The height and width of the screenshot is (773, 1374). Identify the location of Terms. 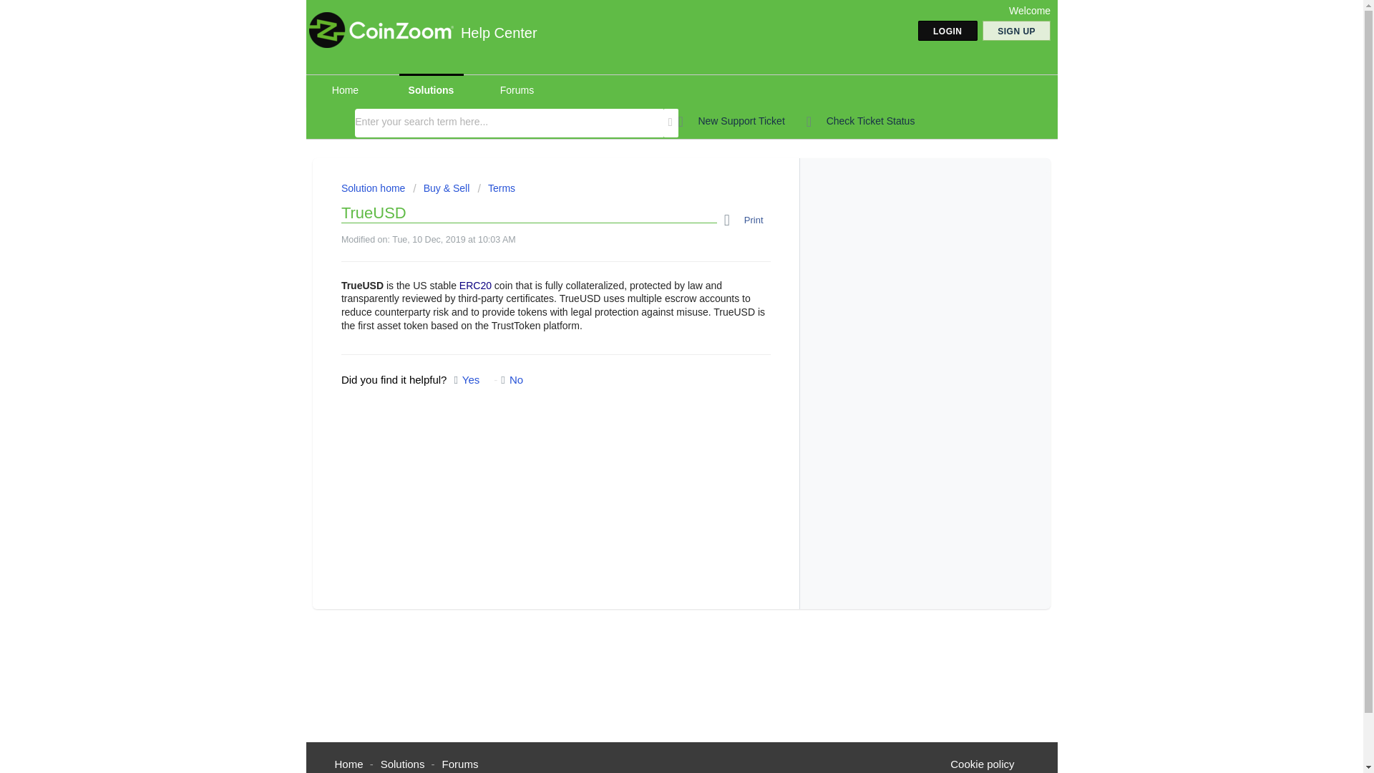
(497, 188).